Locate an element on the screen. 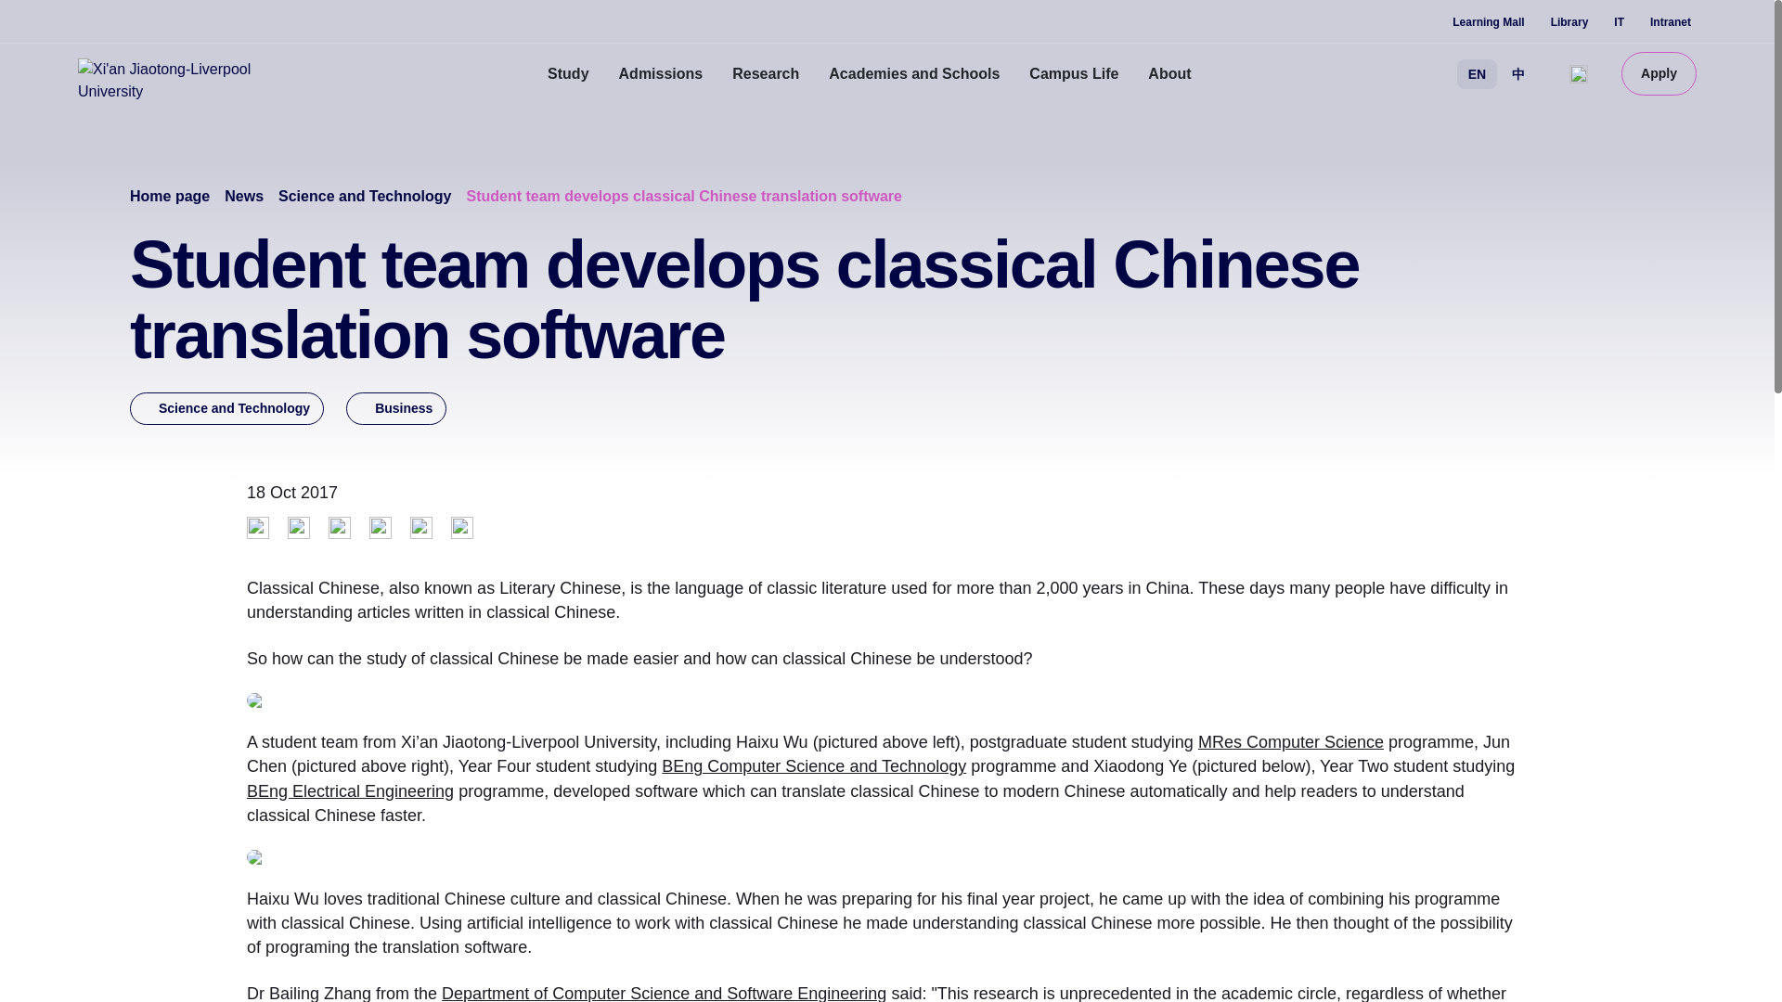 The width and height of the screenshot is (1782, 1002). Intranet is located at coordinates (1671, 22).